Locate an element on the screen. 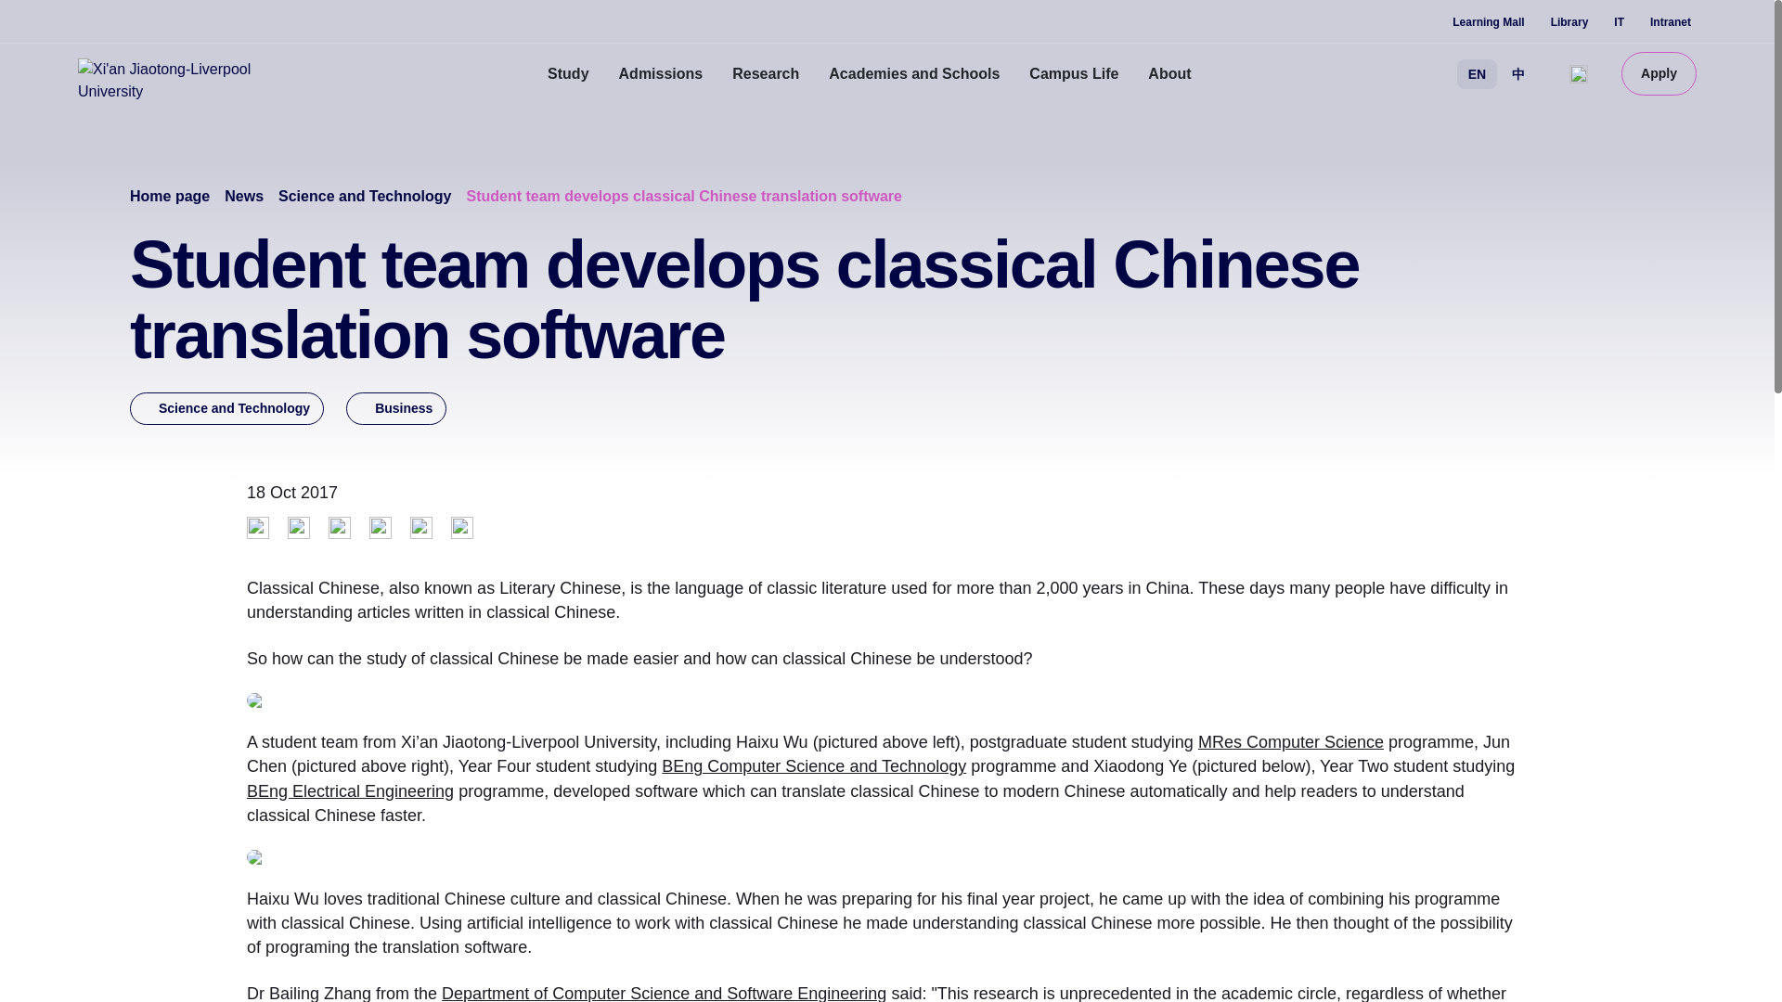 The width and height of the screenshot is (1782, 1002). Intranet is located at coordinates (1671, 22).